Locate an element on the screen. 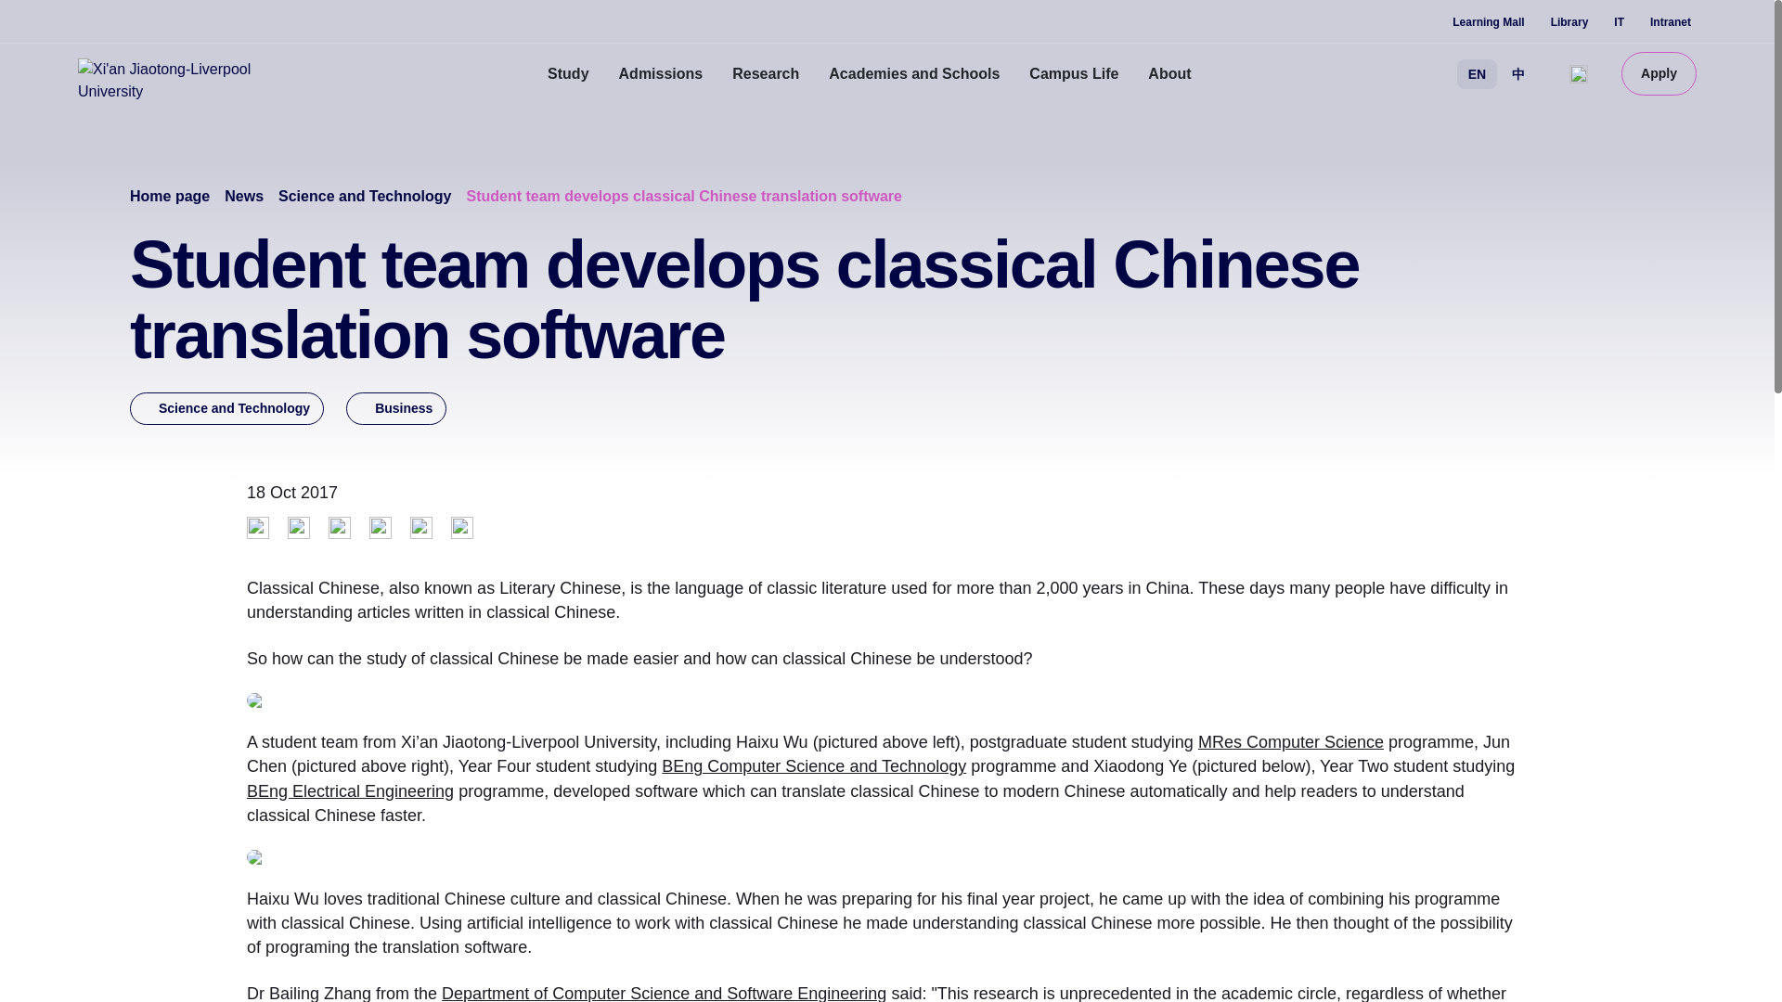 The width and height of the screenshot is (1782, 1002). Intranet is located at coordinates (1671, 22).